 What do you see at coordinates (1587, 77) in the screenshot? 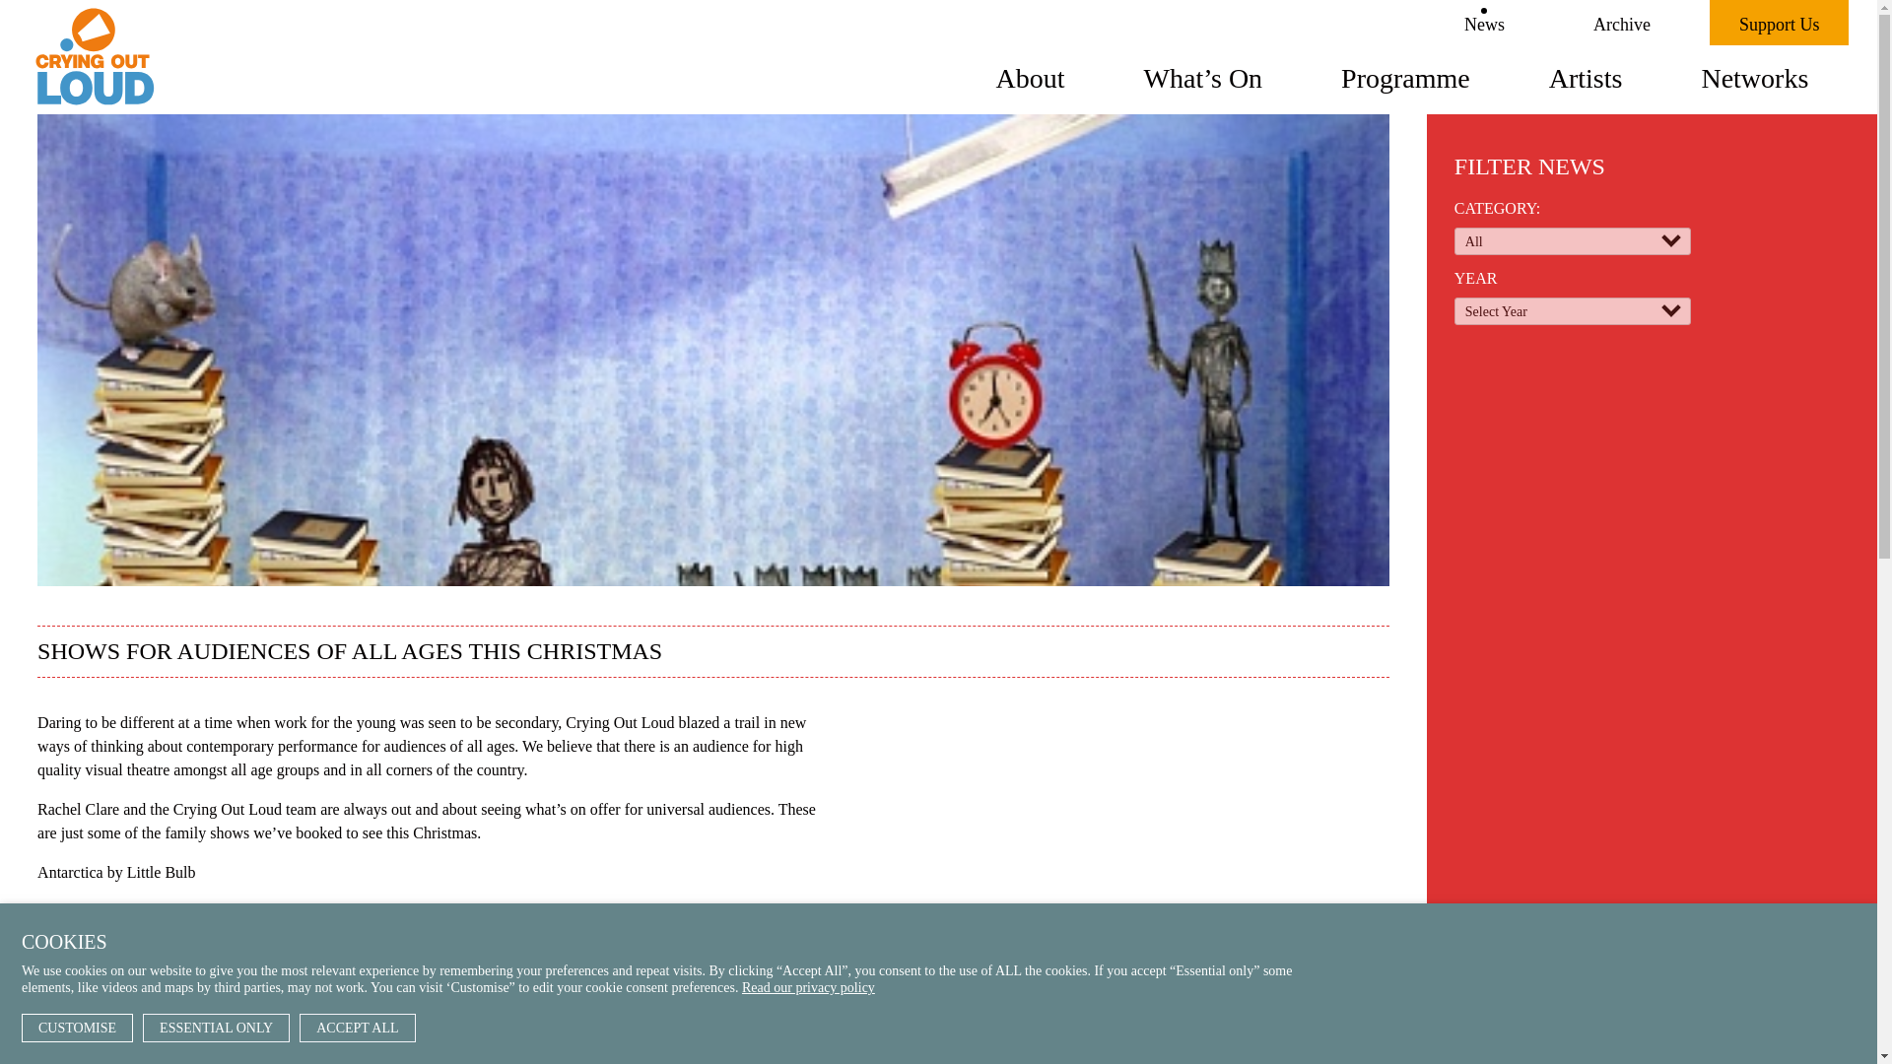
I see `Artists` at bounding box center [1587, 77].